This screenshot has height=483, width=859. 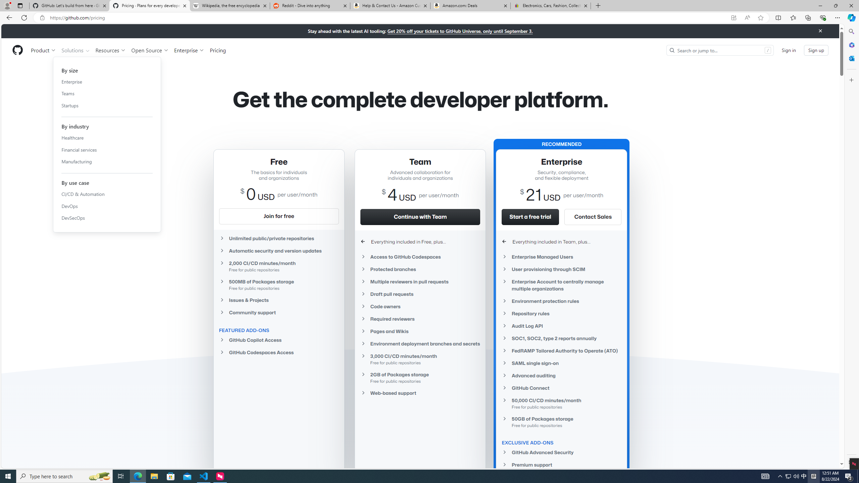 I want to click on Open Source, so click(x=150, y=50).